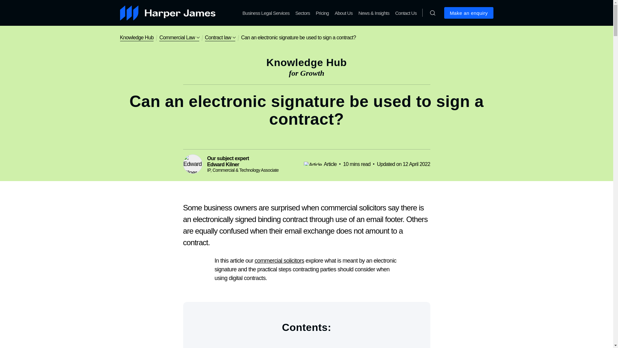 The width and height of the screenshot is (618, 348). I want to click on Share on Facebook, so click(281, 135).